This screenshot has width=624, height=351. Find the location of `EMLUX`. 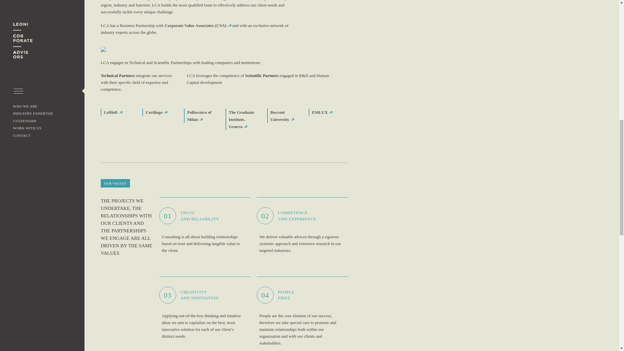

EMLUX is located at coordinates (322, 112).